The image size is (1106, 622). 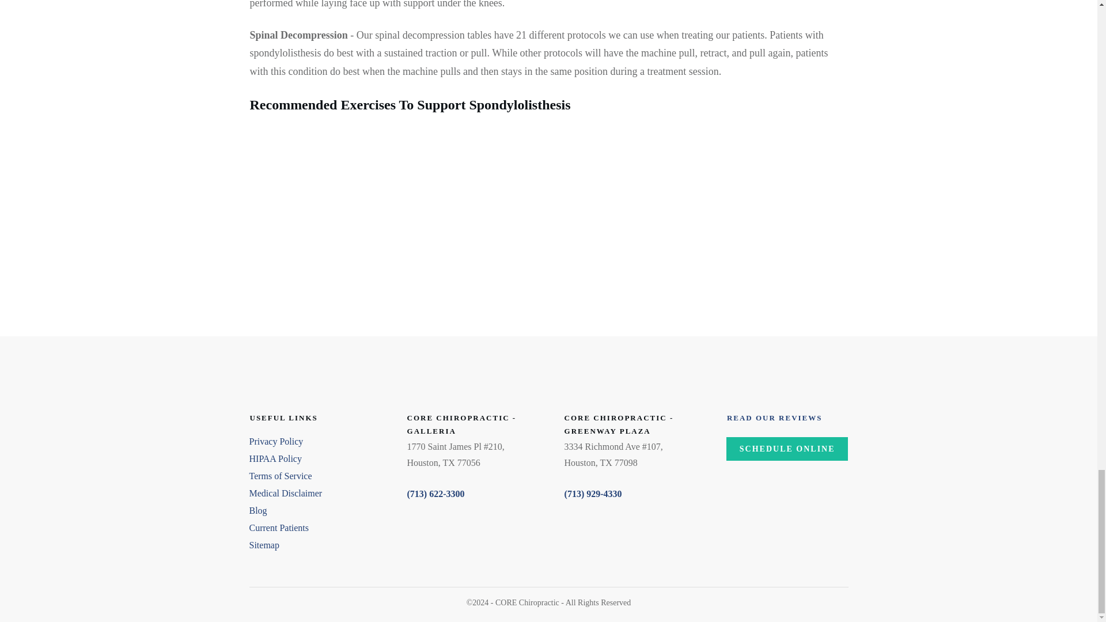 What do you see at coordinates (276, 441) in the screenshot?
I see `Privacy Policy` at bounding box center [276, 441].